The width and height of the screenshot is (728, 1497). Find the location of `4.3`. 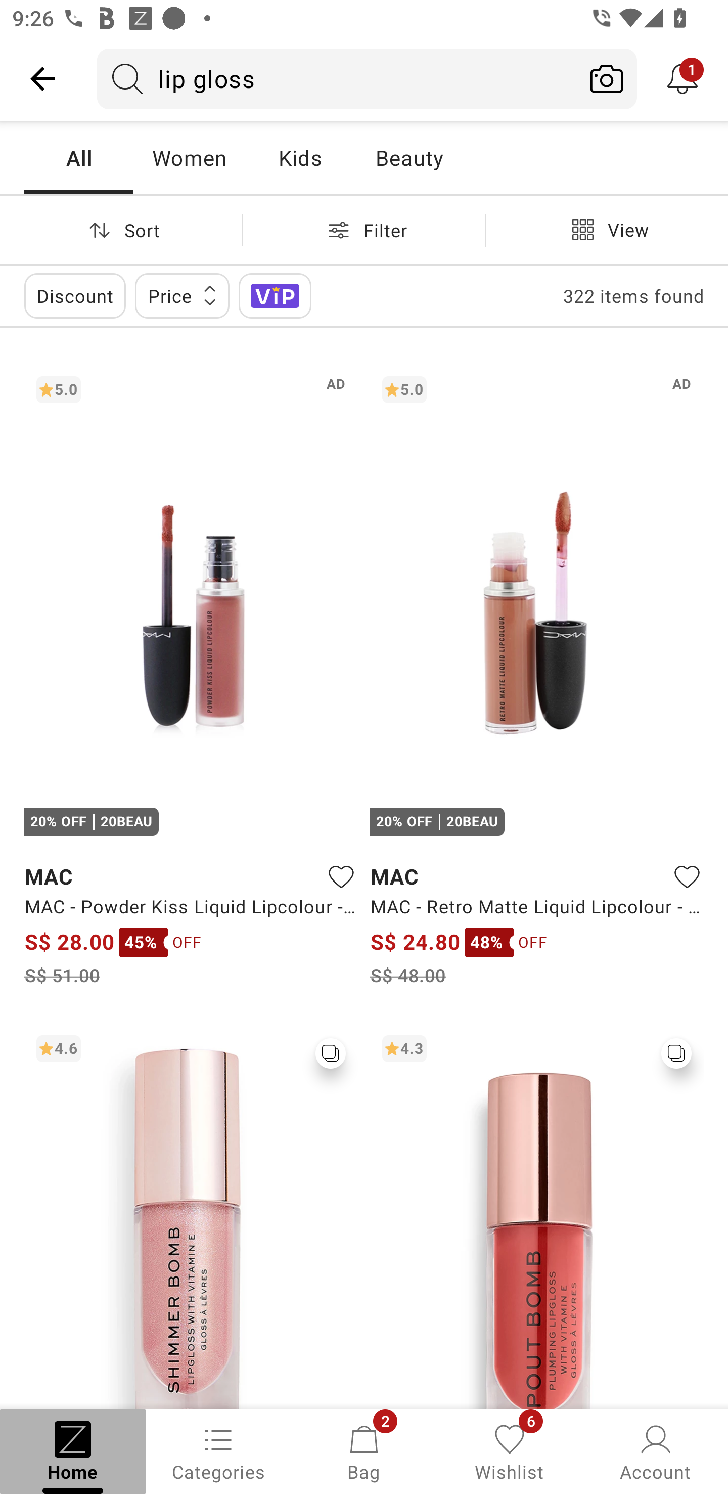

4.3 is located at coordinates (537, 1215).